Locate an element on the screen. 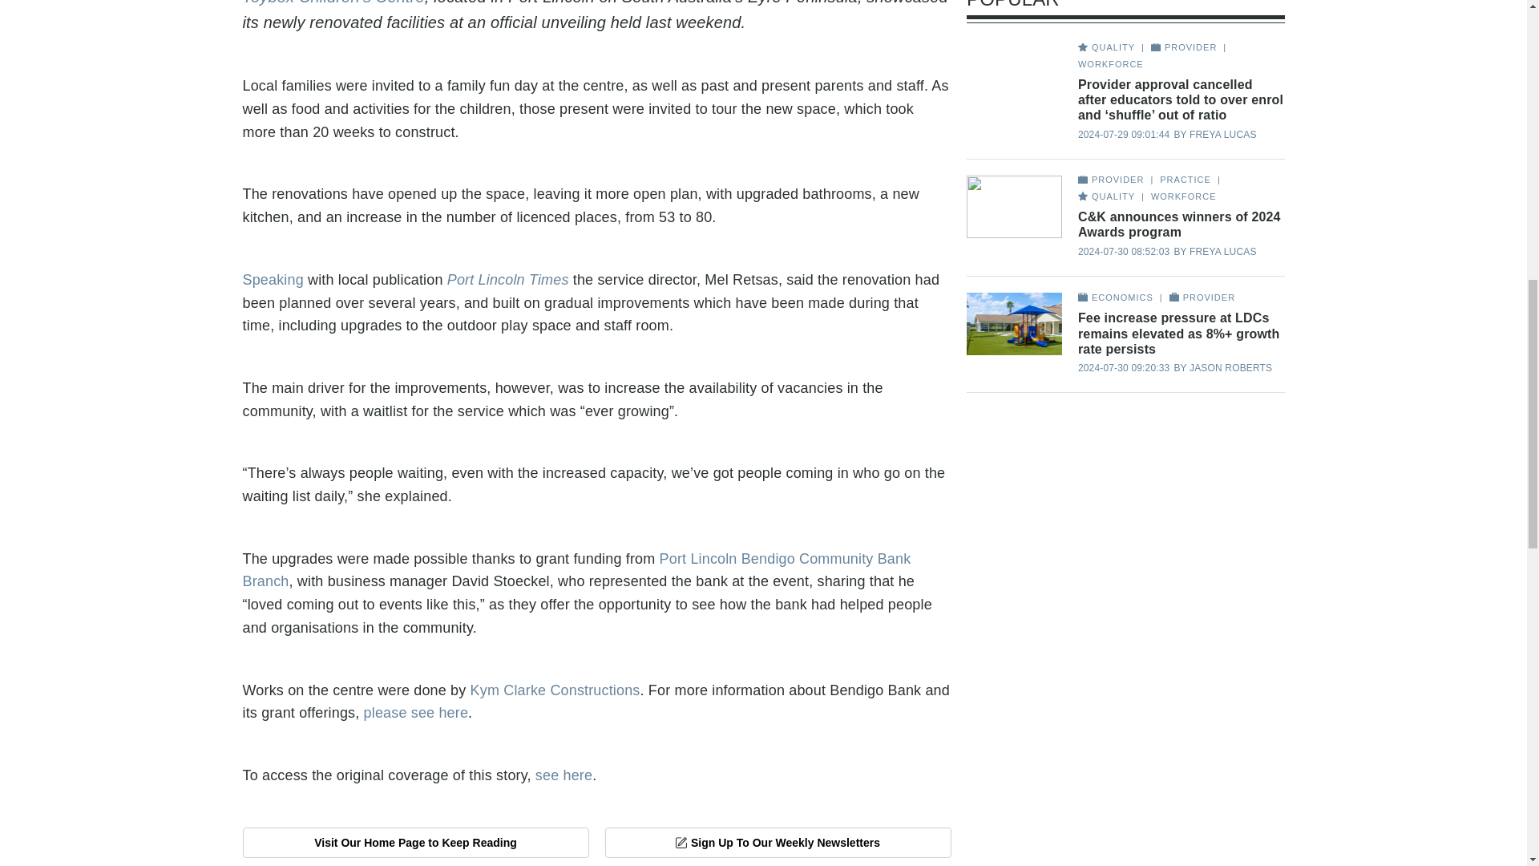 The image size is (1539, 866). please see here is located at coordinates (416, 712).